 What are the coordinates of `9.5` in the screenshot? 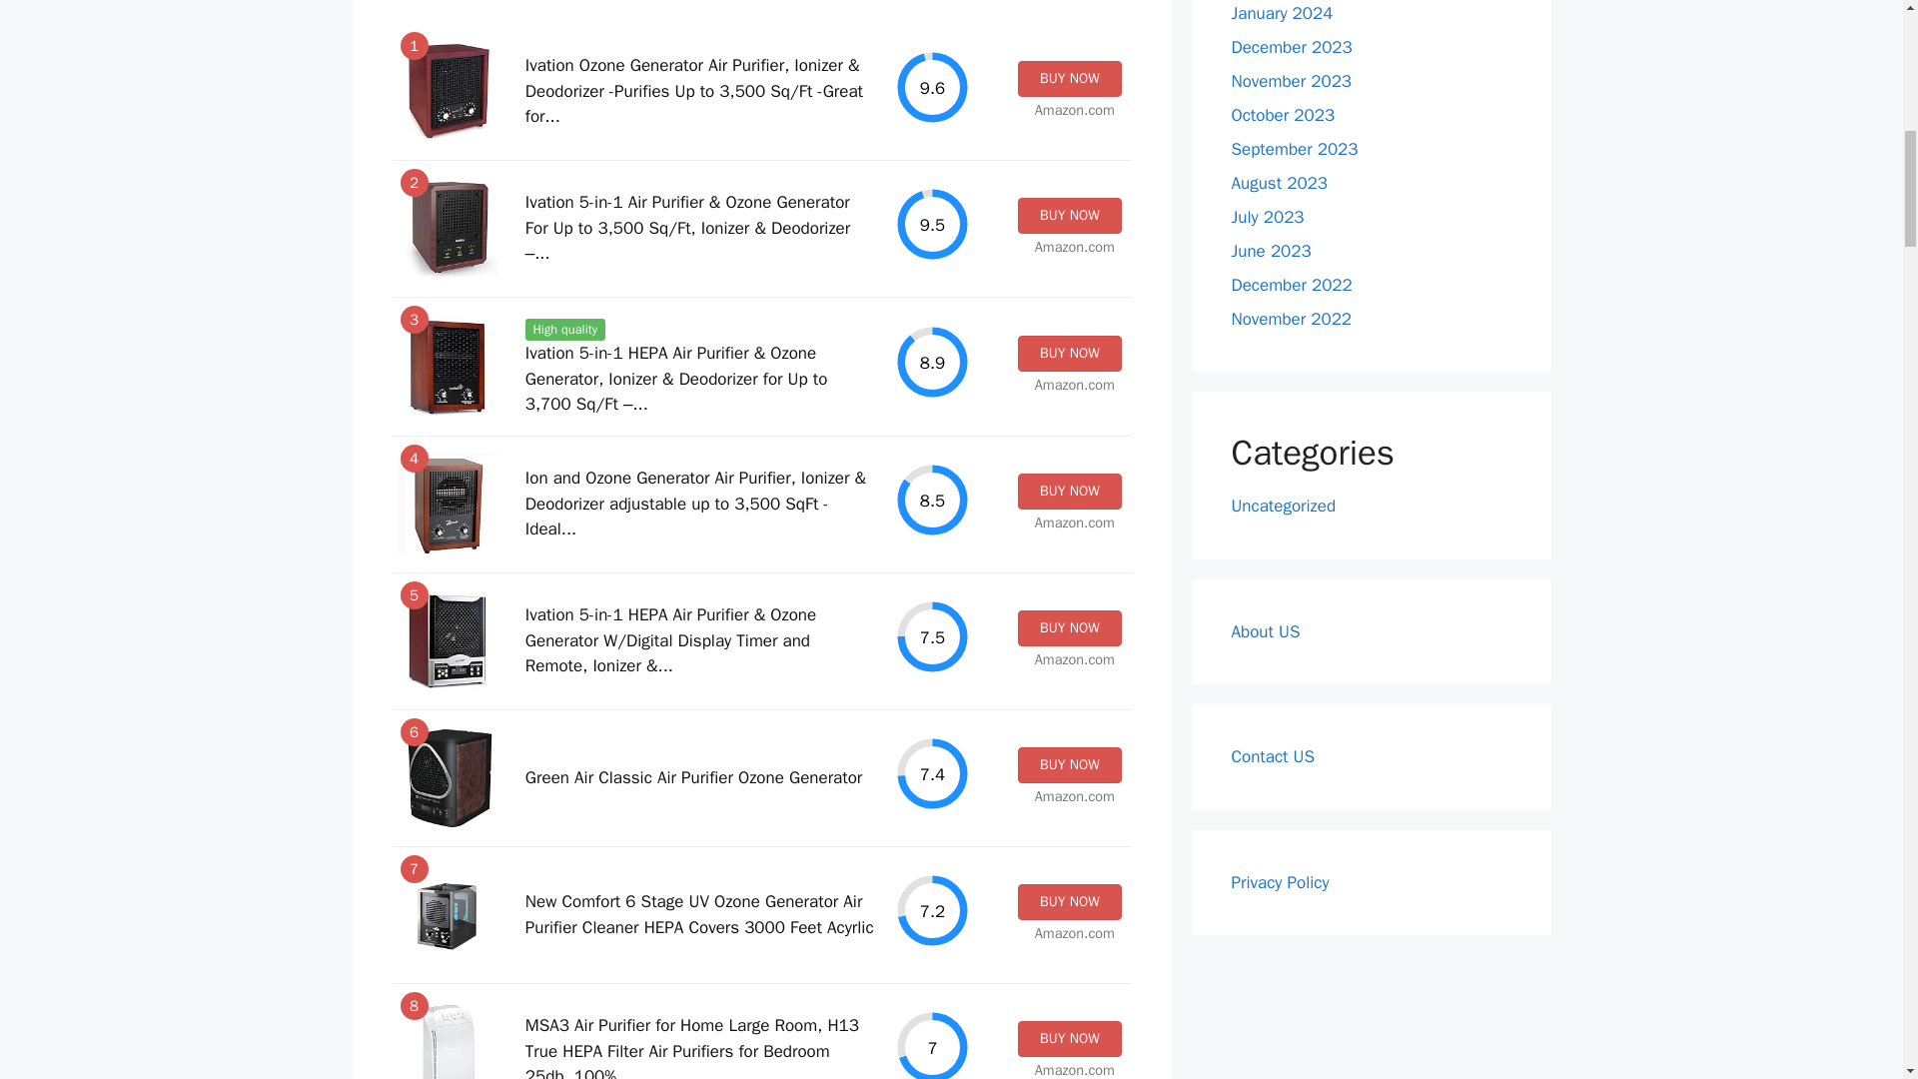 It's located at (933, 224).